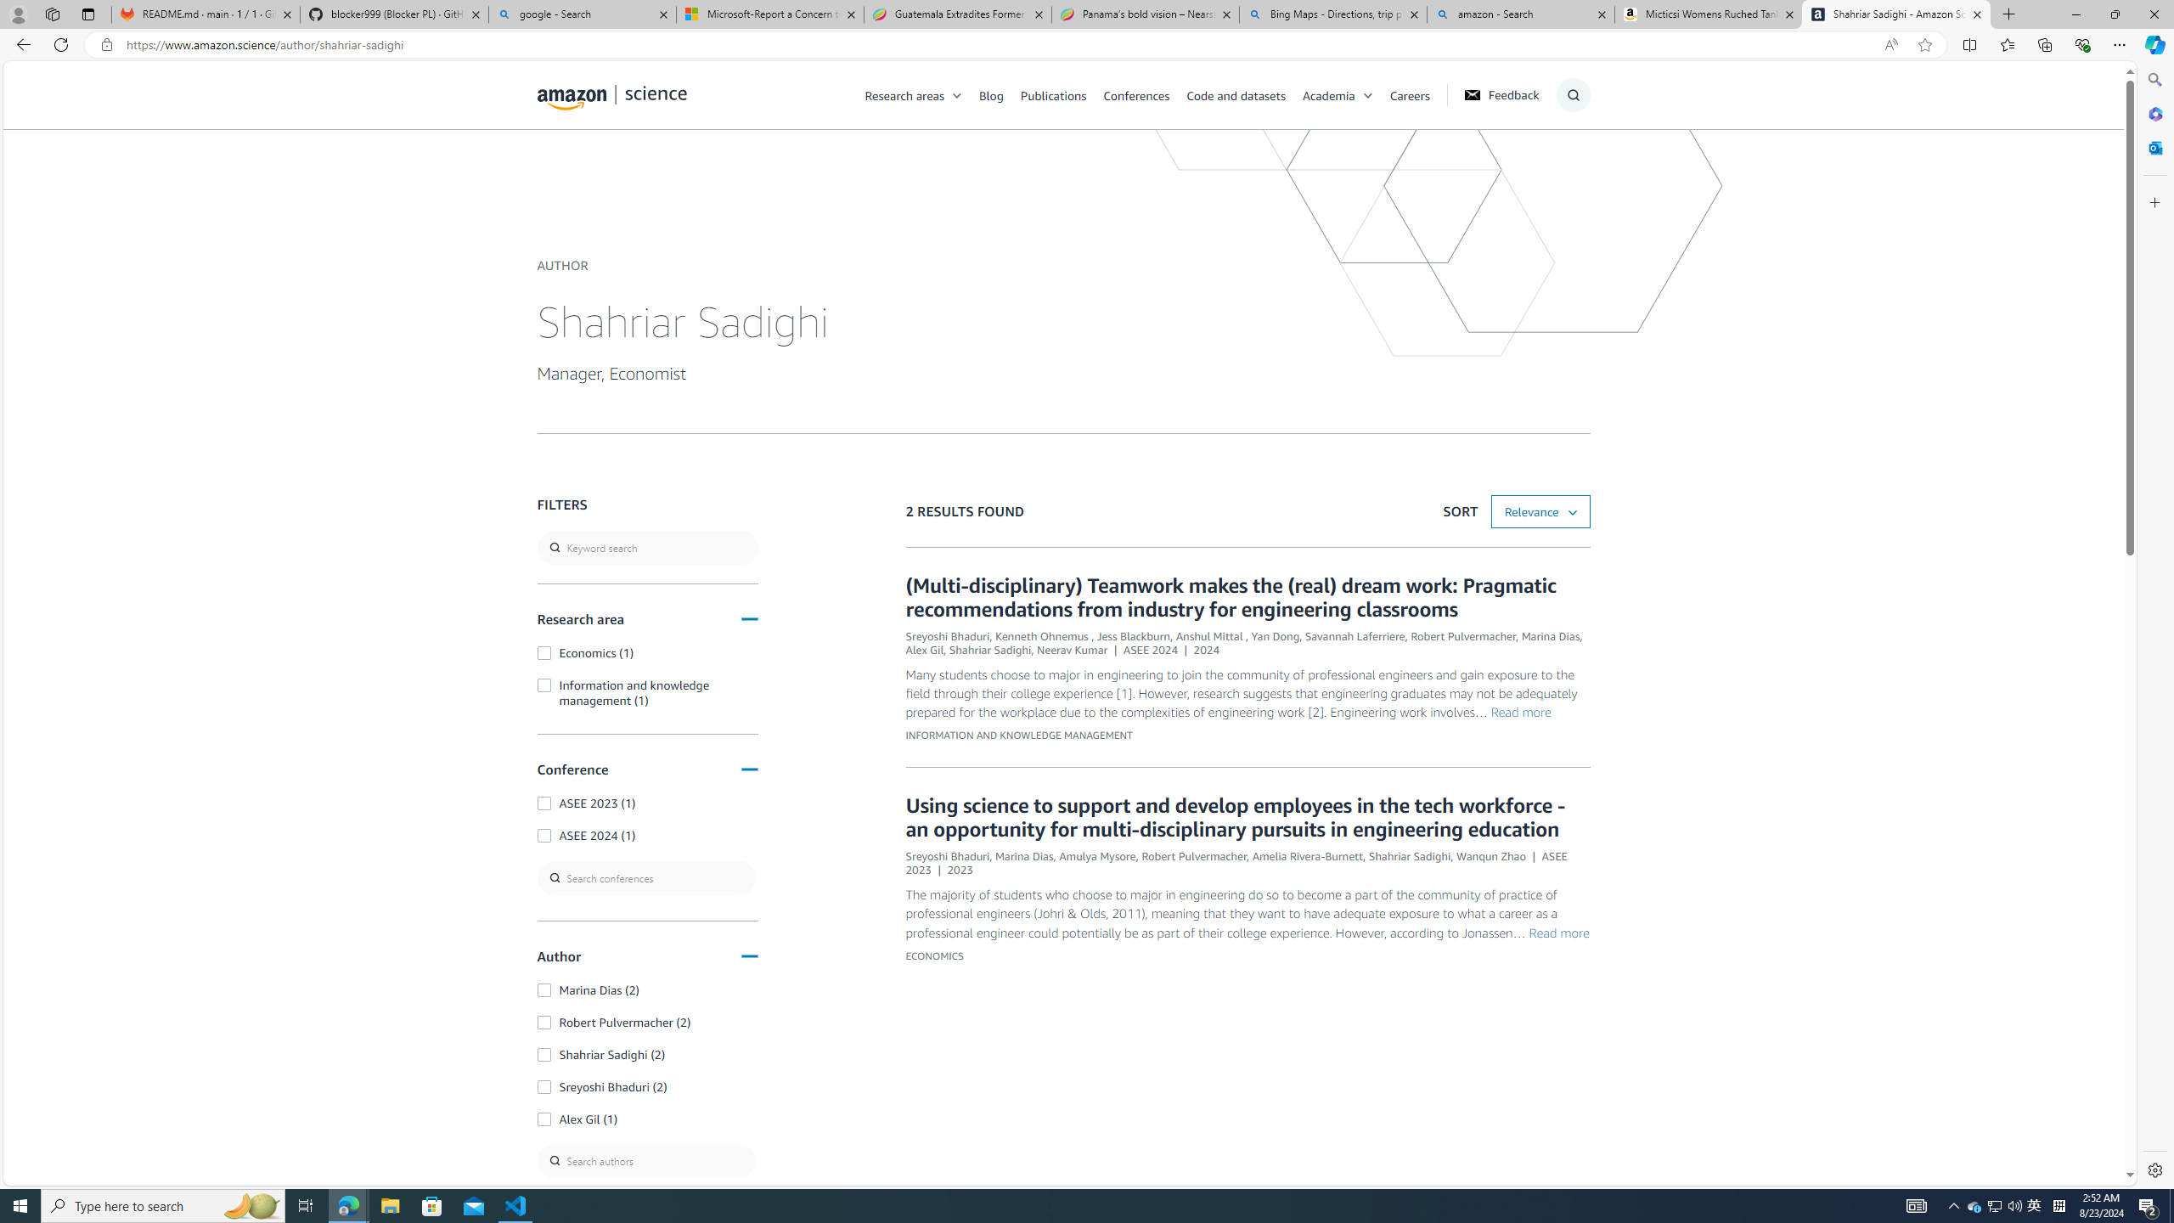 This screenshot has width=2174, height=1223. Describe the element at coordinates (2154, 147) in the screenshot. I see `Outlook` at that location.